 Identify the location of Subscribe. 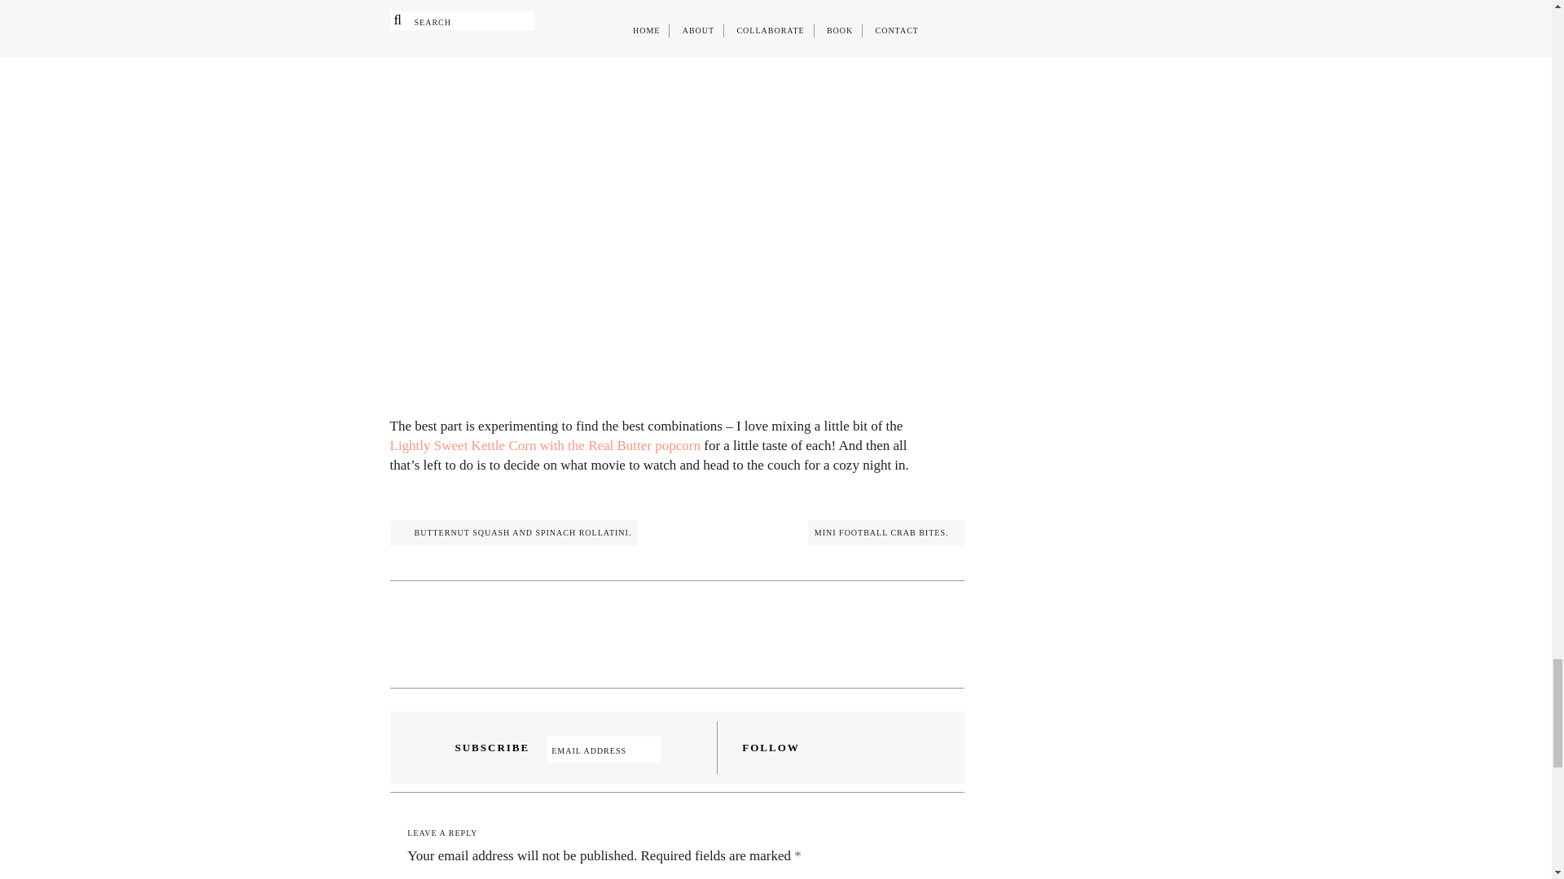
(674, 749).